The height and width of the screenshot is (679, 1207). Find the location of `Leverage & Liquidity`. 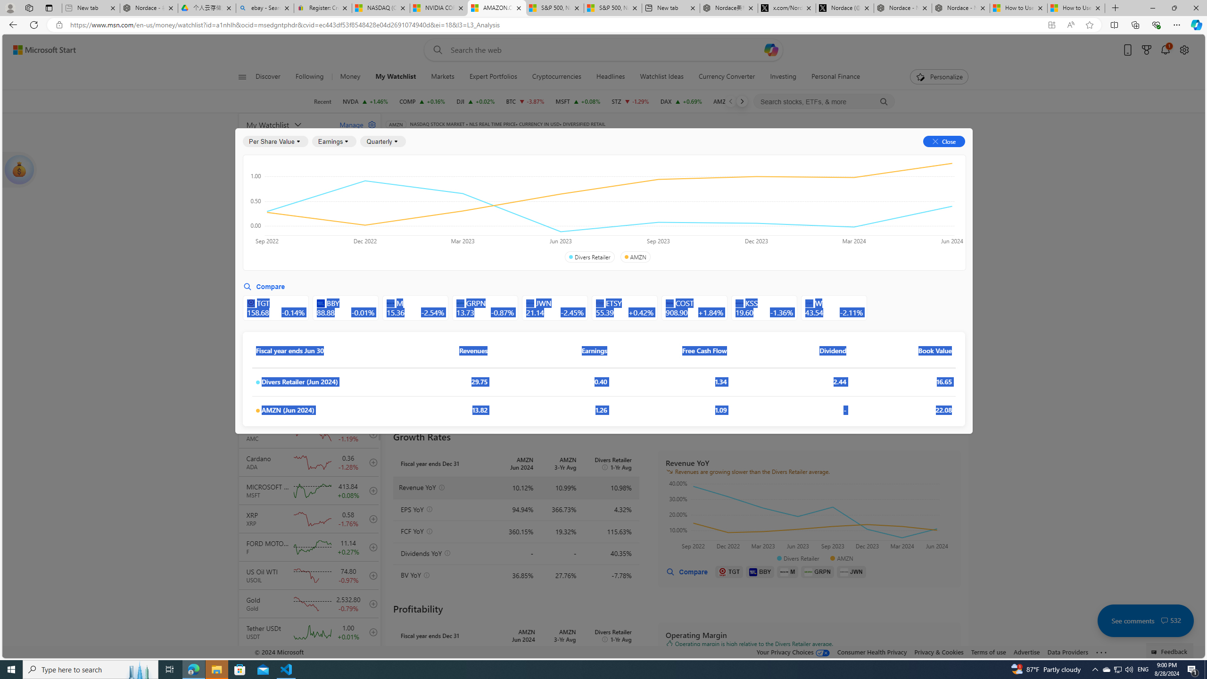

Leverage & Liquidity is located at coordinates (649, 210).